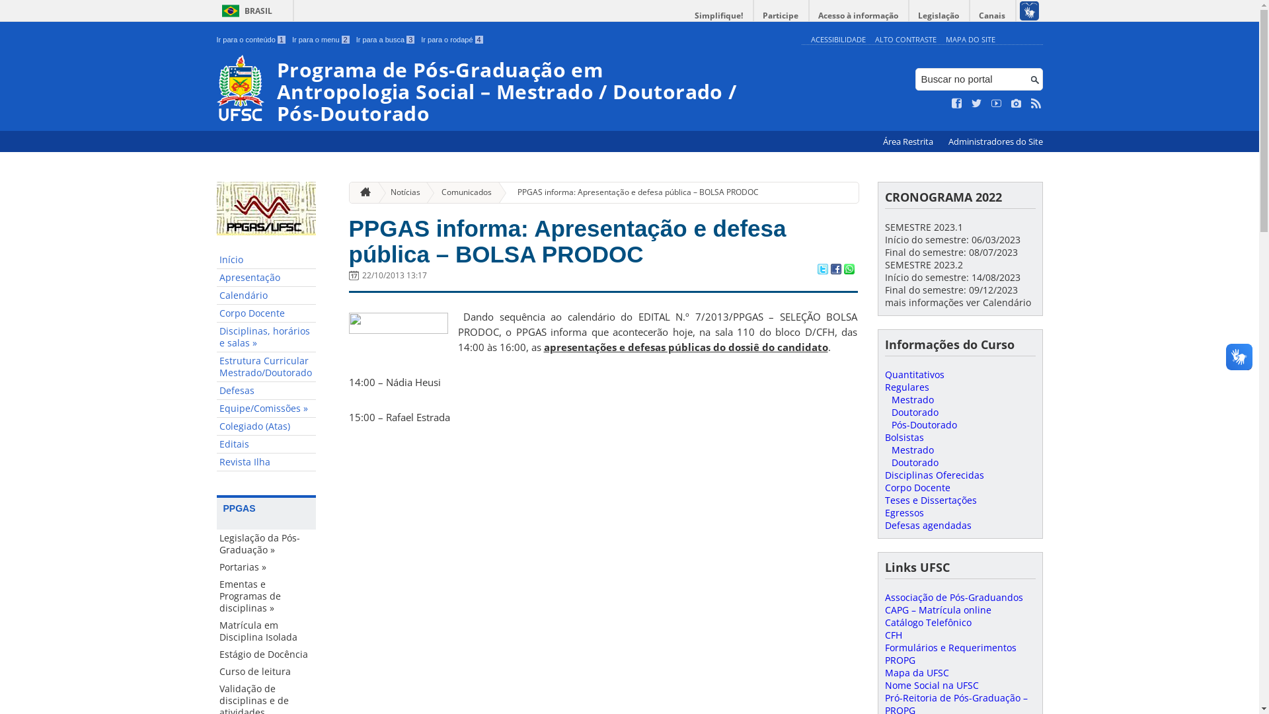 Image resolution: width=1269 pixels, height=714 pixels. Describe the element at coordinates (931, 685) in the screenshot. I see `Nome Social na UFSC` at that location.